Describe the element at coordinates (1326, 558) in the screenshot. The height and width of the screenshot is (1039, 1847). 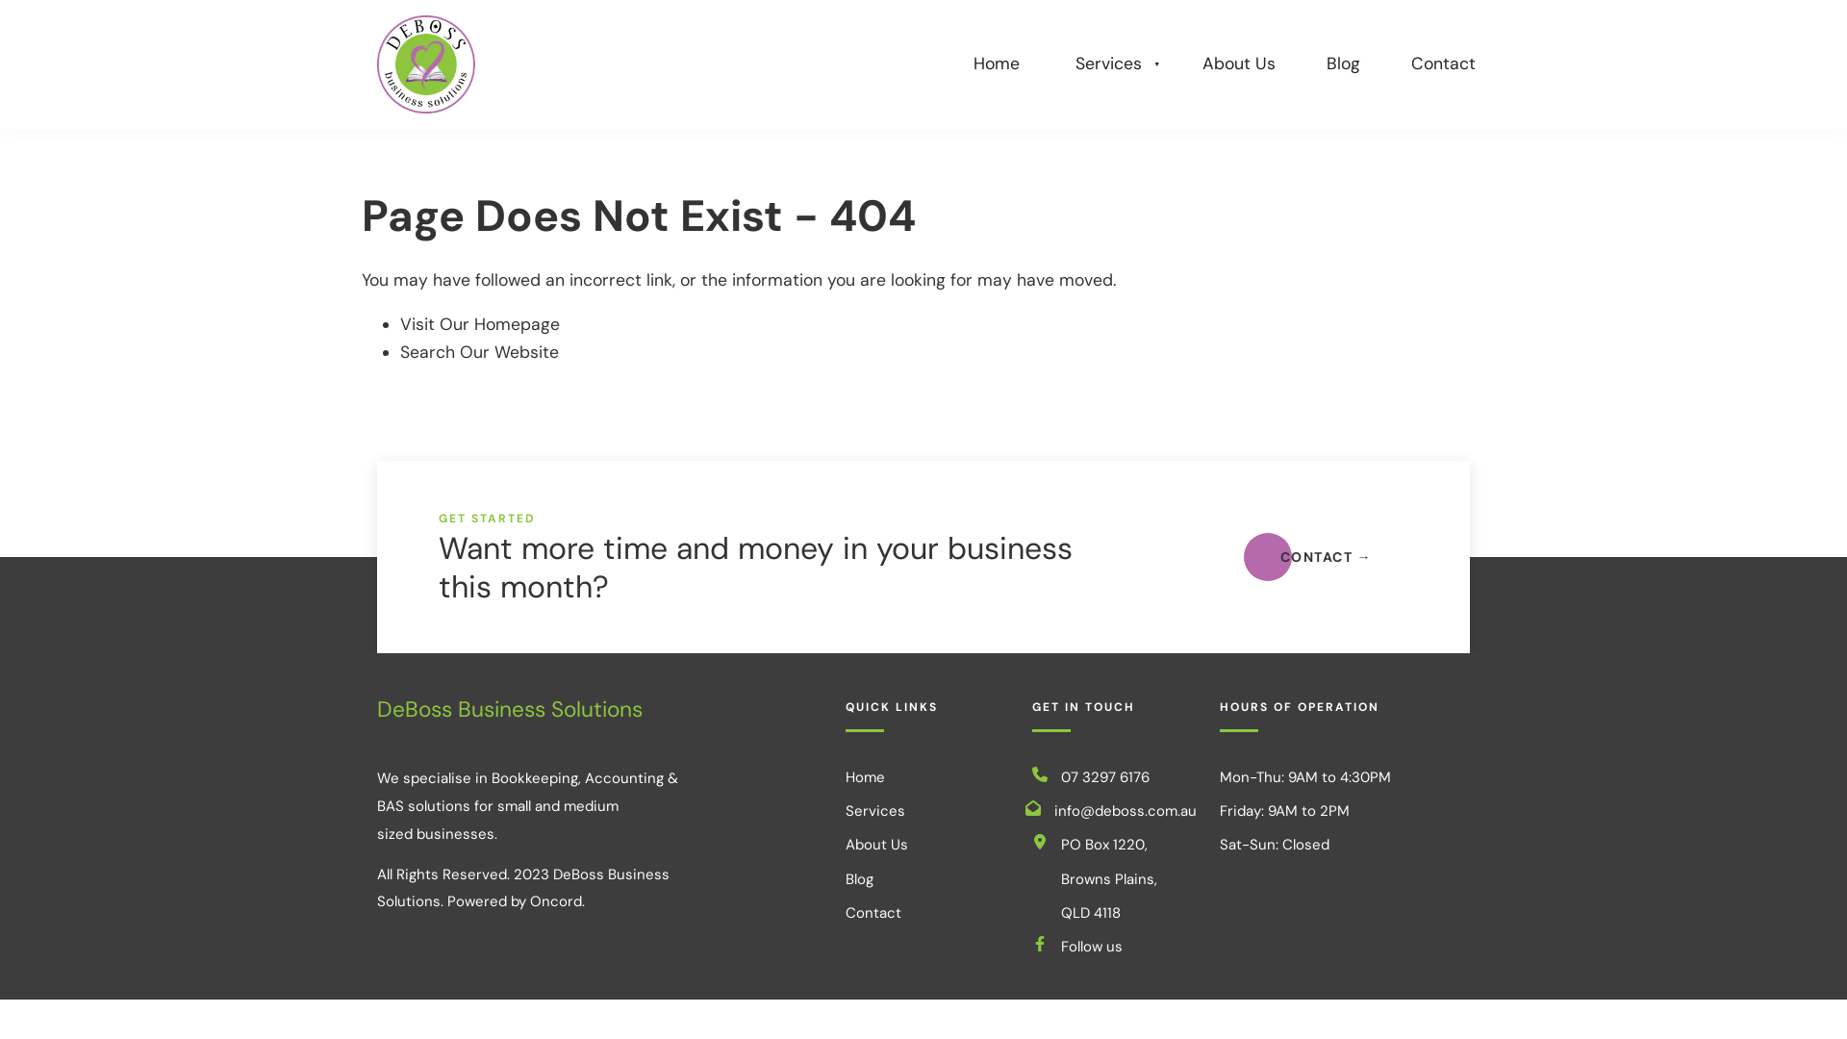
I see `CONTACT` at that location.